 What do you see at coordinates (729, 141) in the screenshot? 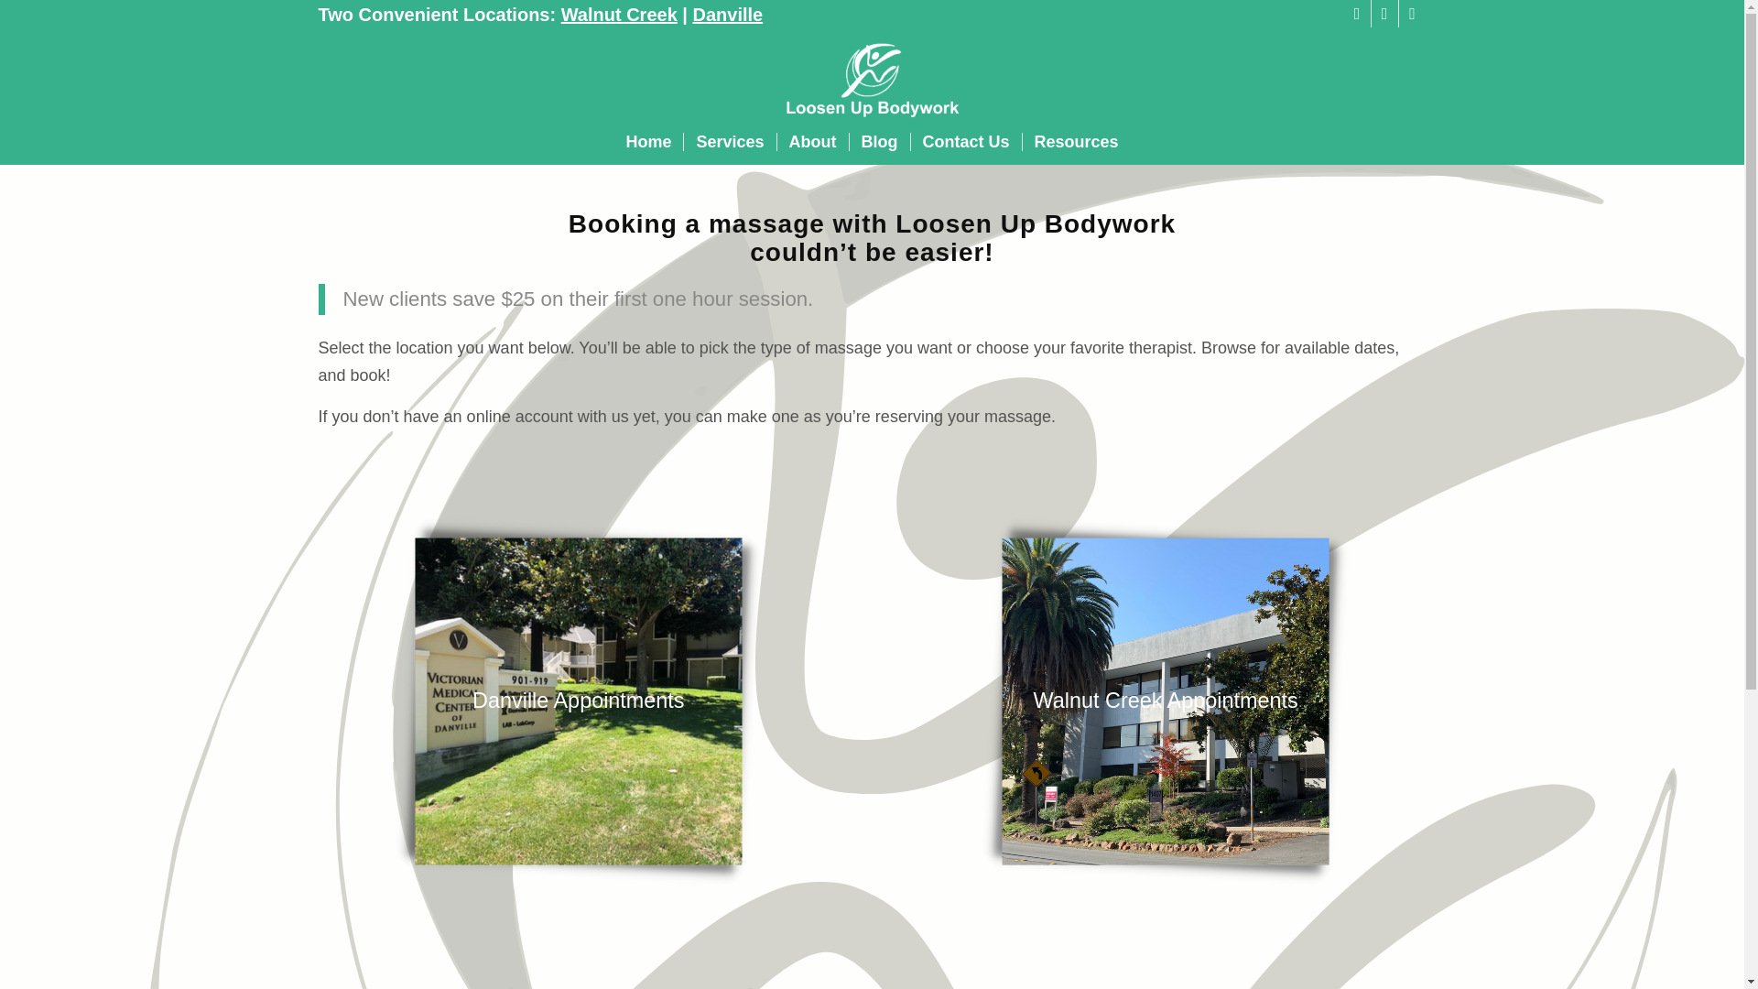
I see `Services` at bounding box center [729, 141].